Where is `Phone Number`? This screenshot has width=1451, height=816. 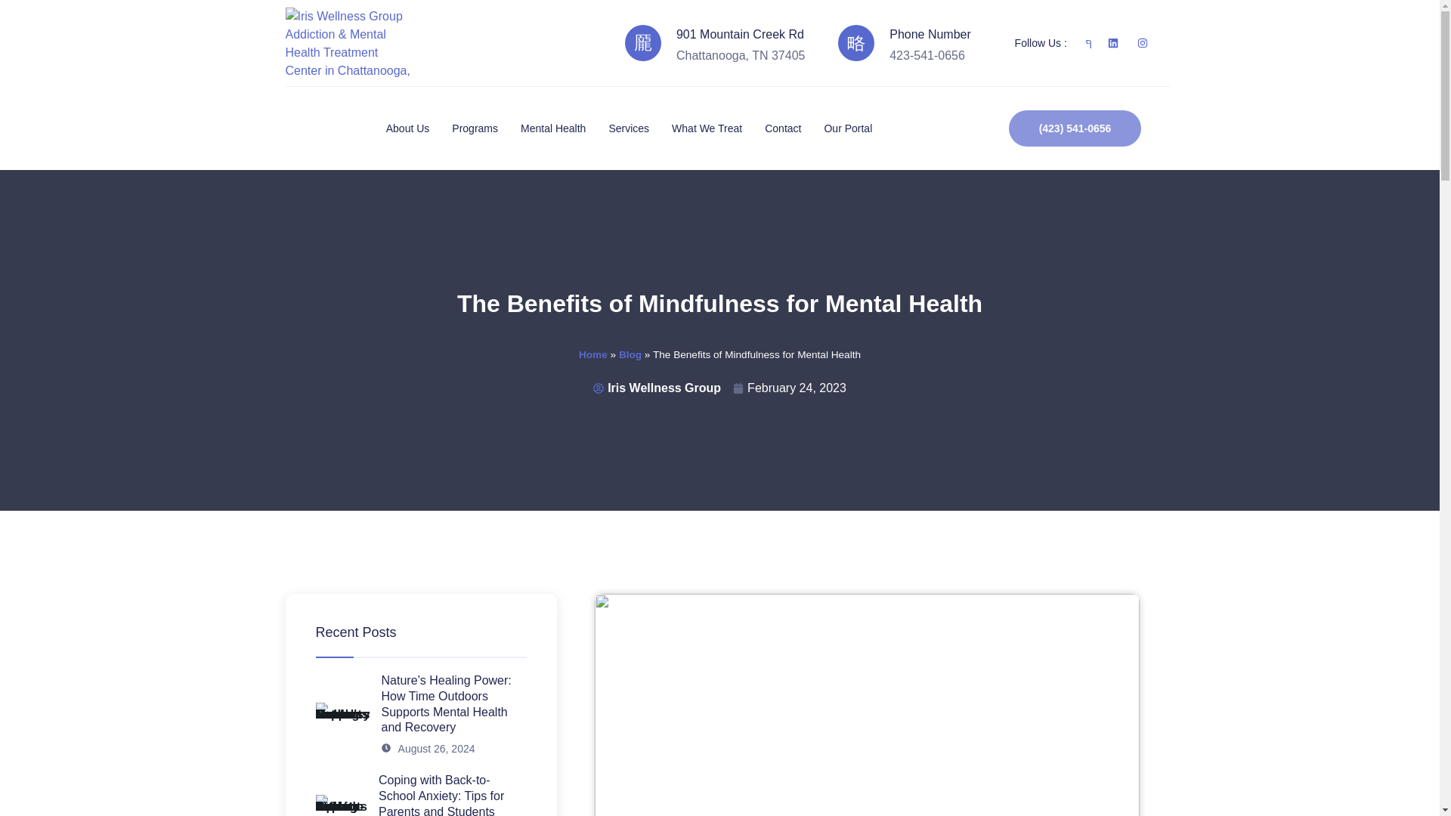 Phone Number is located at coordinates (930, 34).